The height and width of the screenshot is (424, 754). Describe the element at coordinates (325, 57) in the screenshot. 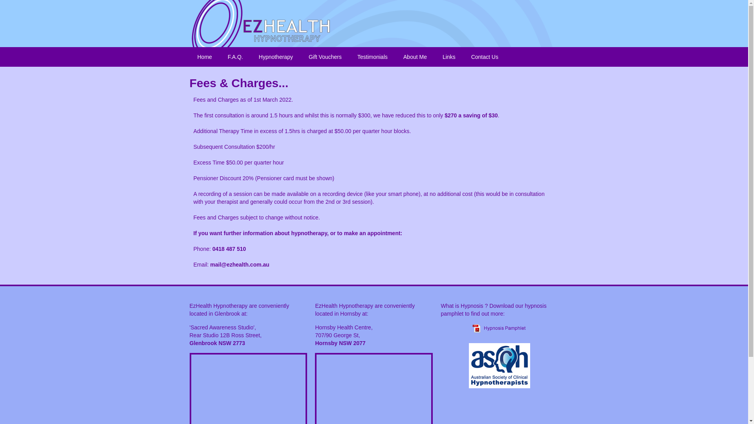

I see `Gift Vouchers` at that location.